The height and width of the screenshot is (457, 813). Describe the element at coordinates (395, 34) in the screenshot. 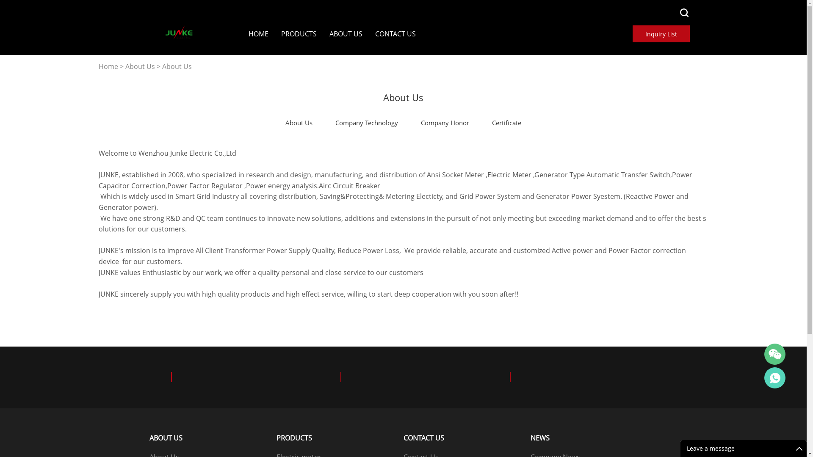

I see `CONTACT US` at that location.